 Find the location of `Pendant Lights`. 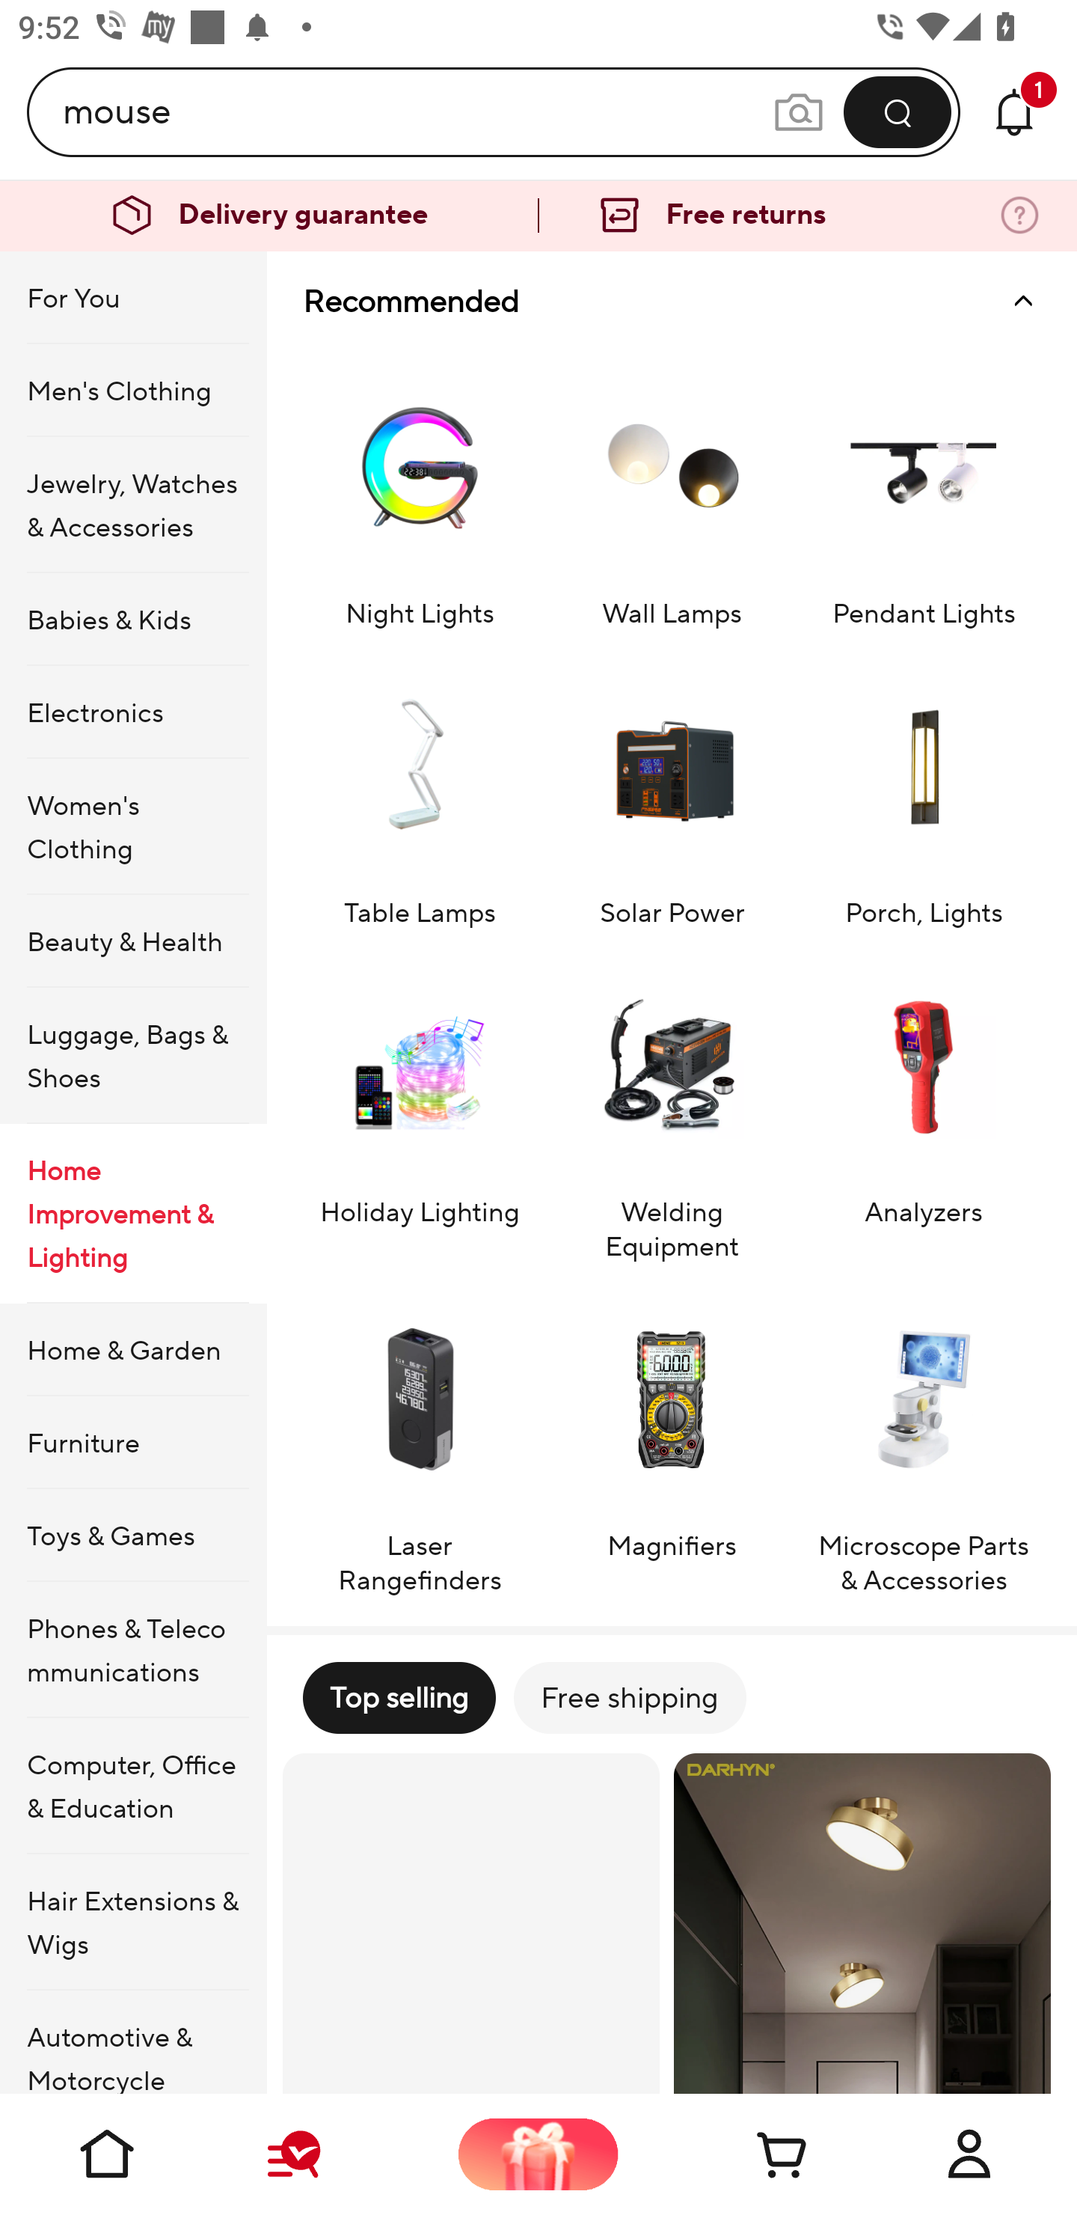

Pendant Lights is located at coordinates (923, 490).